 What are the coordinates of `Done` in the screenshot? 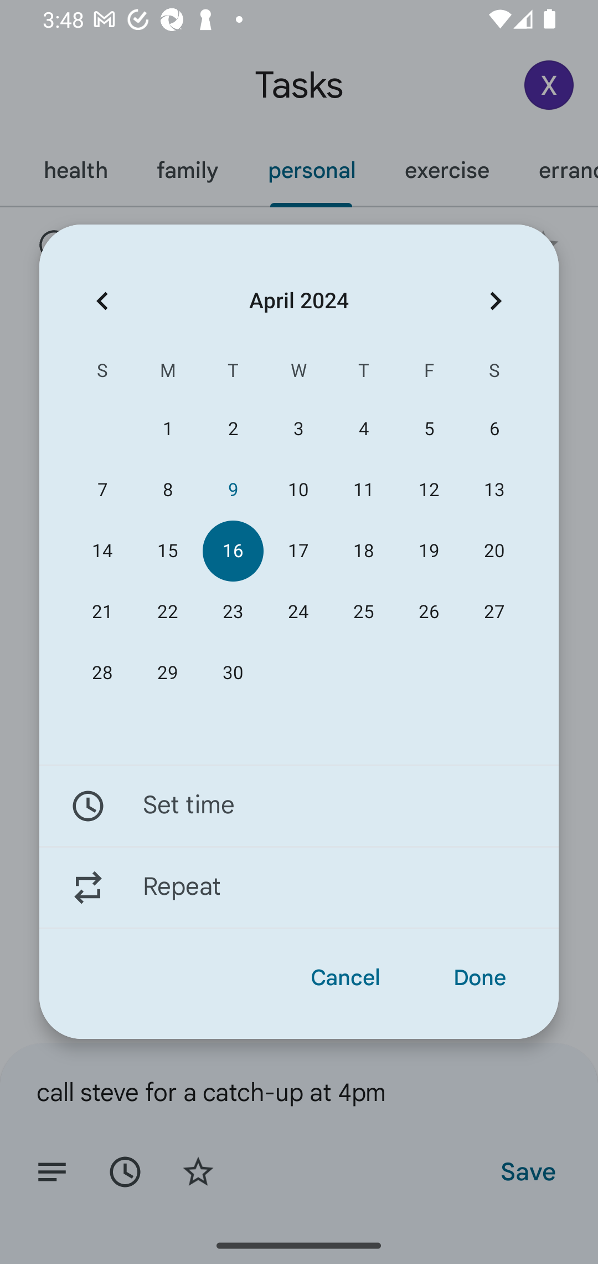 It's located at (480, 978).